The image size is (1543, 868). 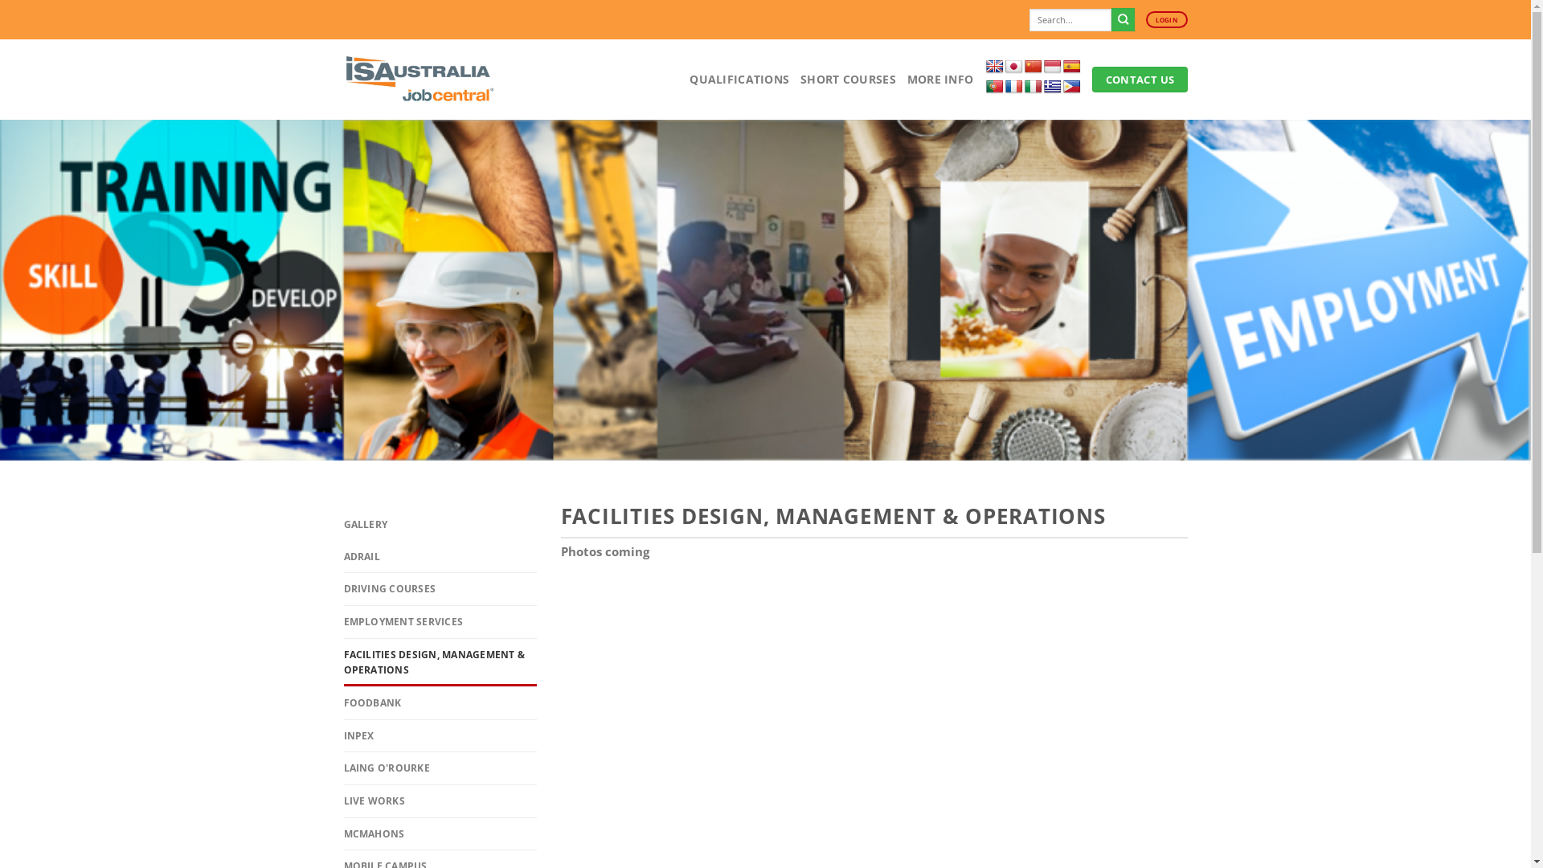 I want to click on Indonesian, so click(x=1053, y=68).